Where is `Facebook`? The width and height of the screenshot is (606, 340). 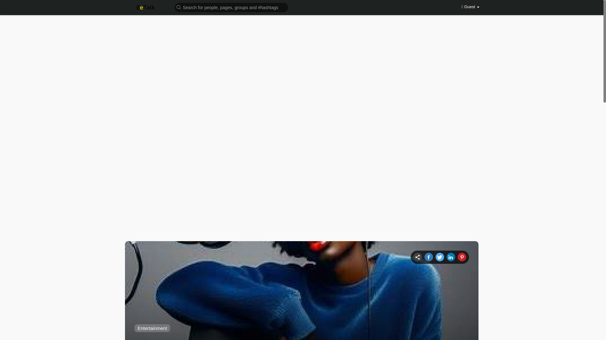 Facebook is located at coordinates (429, 257).